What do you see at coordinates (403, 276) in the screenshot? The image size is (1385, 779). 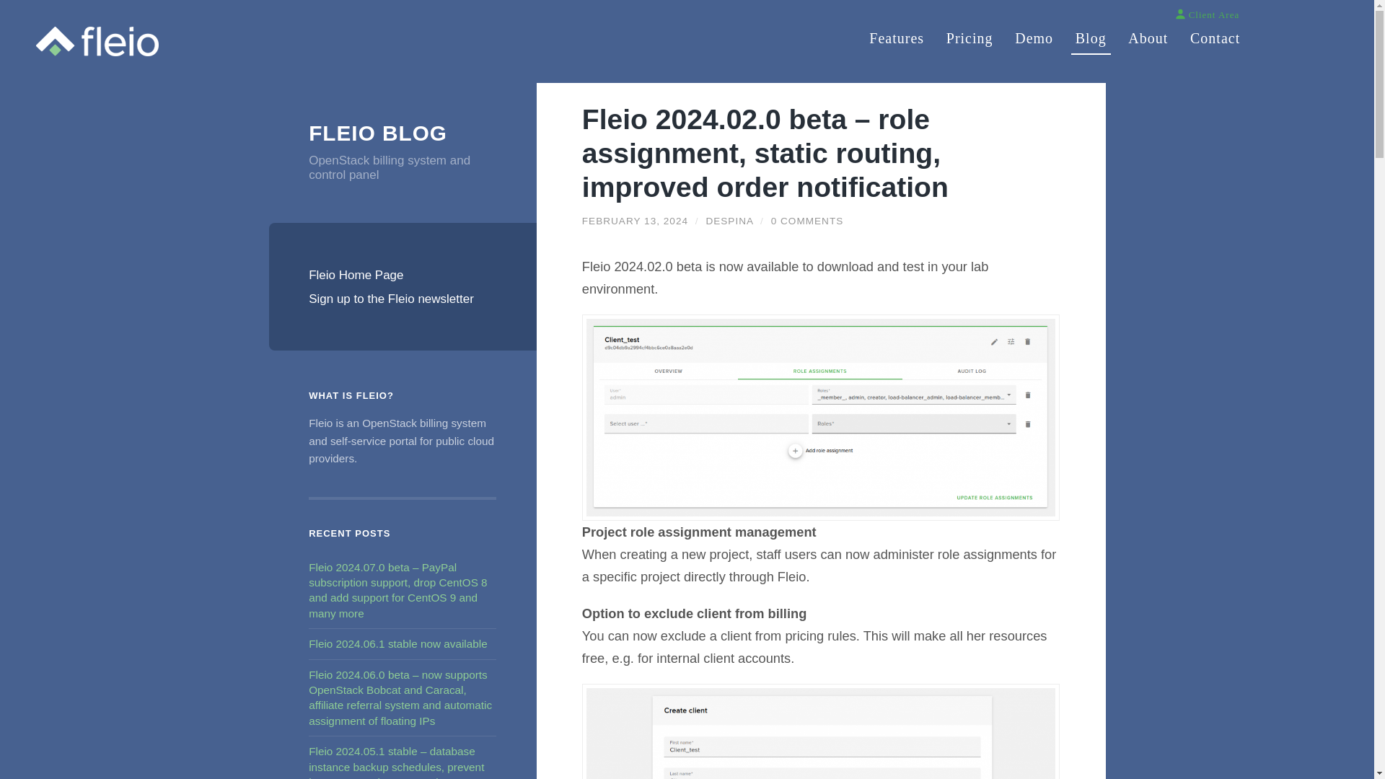 I see `Fleio Home Page` at bounding box center [403, 276].